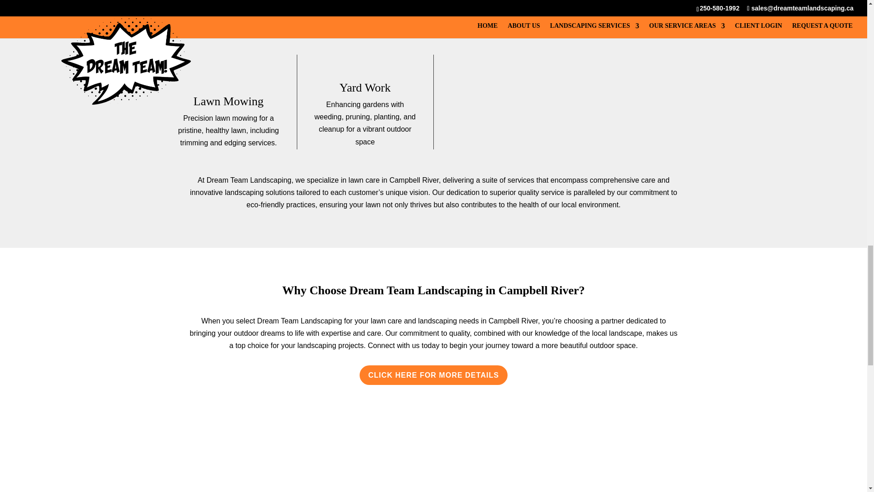 The width and height of the screenshot is (874, 492). What do you see at coordinates (433, 375) in the screenshot?
I see `CLICK HERE FOR MORE DETAILS` at bounding box center [433, 375].